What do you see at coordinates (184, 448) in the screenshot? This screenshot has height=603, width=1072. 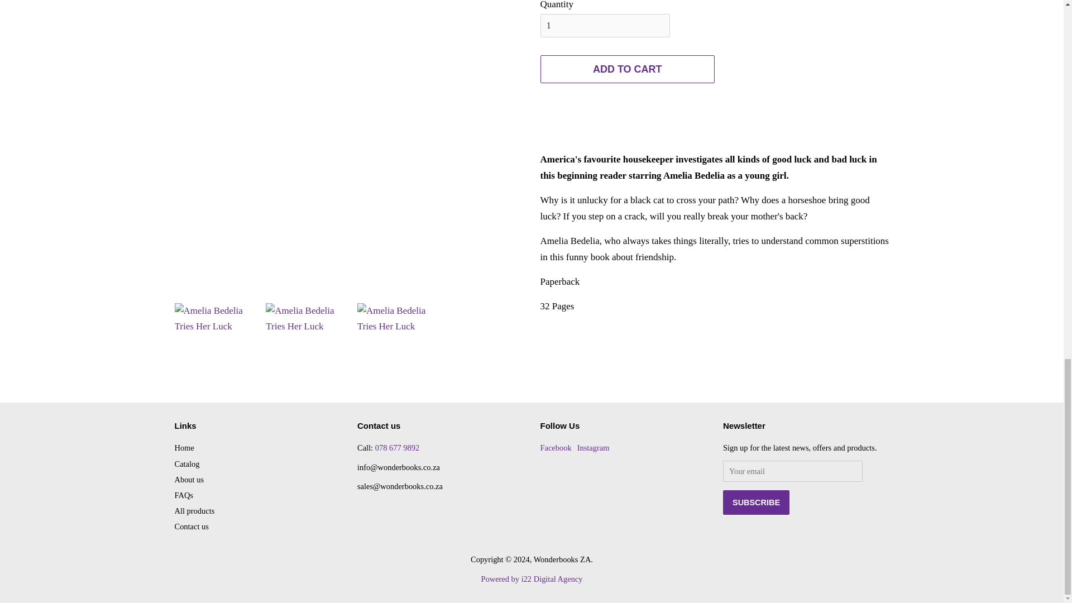 I see `Home` at bounding box center [184, 448].